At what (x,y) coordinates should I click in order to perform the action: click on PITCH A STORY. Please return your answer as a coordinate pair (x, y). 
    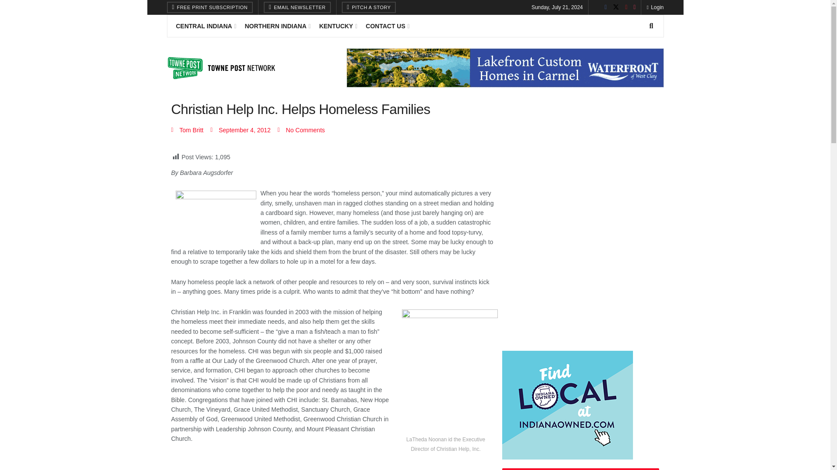
    Looking at the image, I should click on (369, 7).